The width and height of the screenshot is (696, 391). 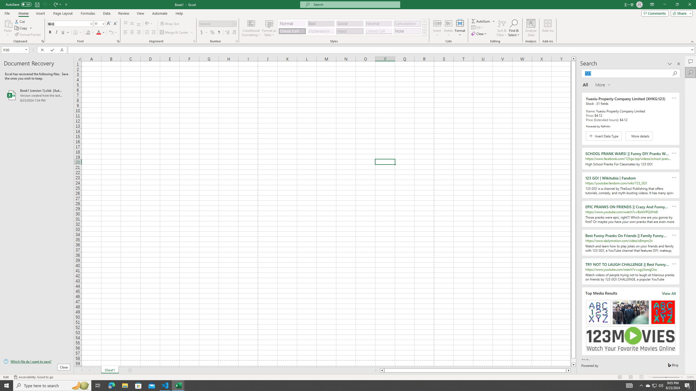 What do you see at coordinates (449, 28) in the screenshot?
I see `Delete` at bounding box center [449, 28].